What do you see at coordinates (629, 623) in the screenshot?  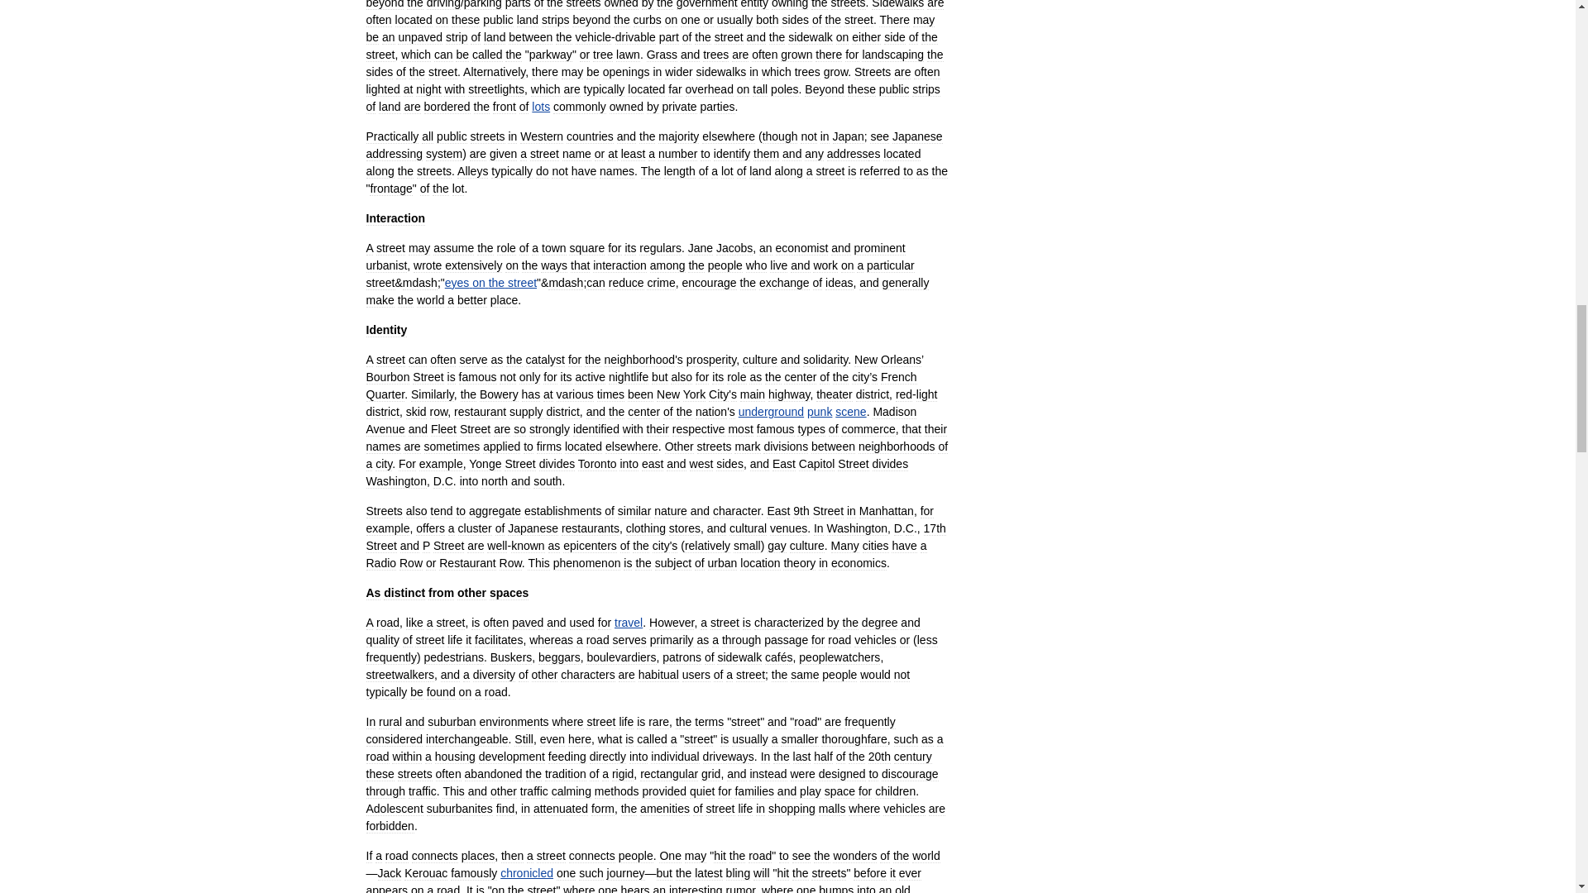 I see `travel` at bounding box center [629, 623].